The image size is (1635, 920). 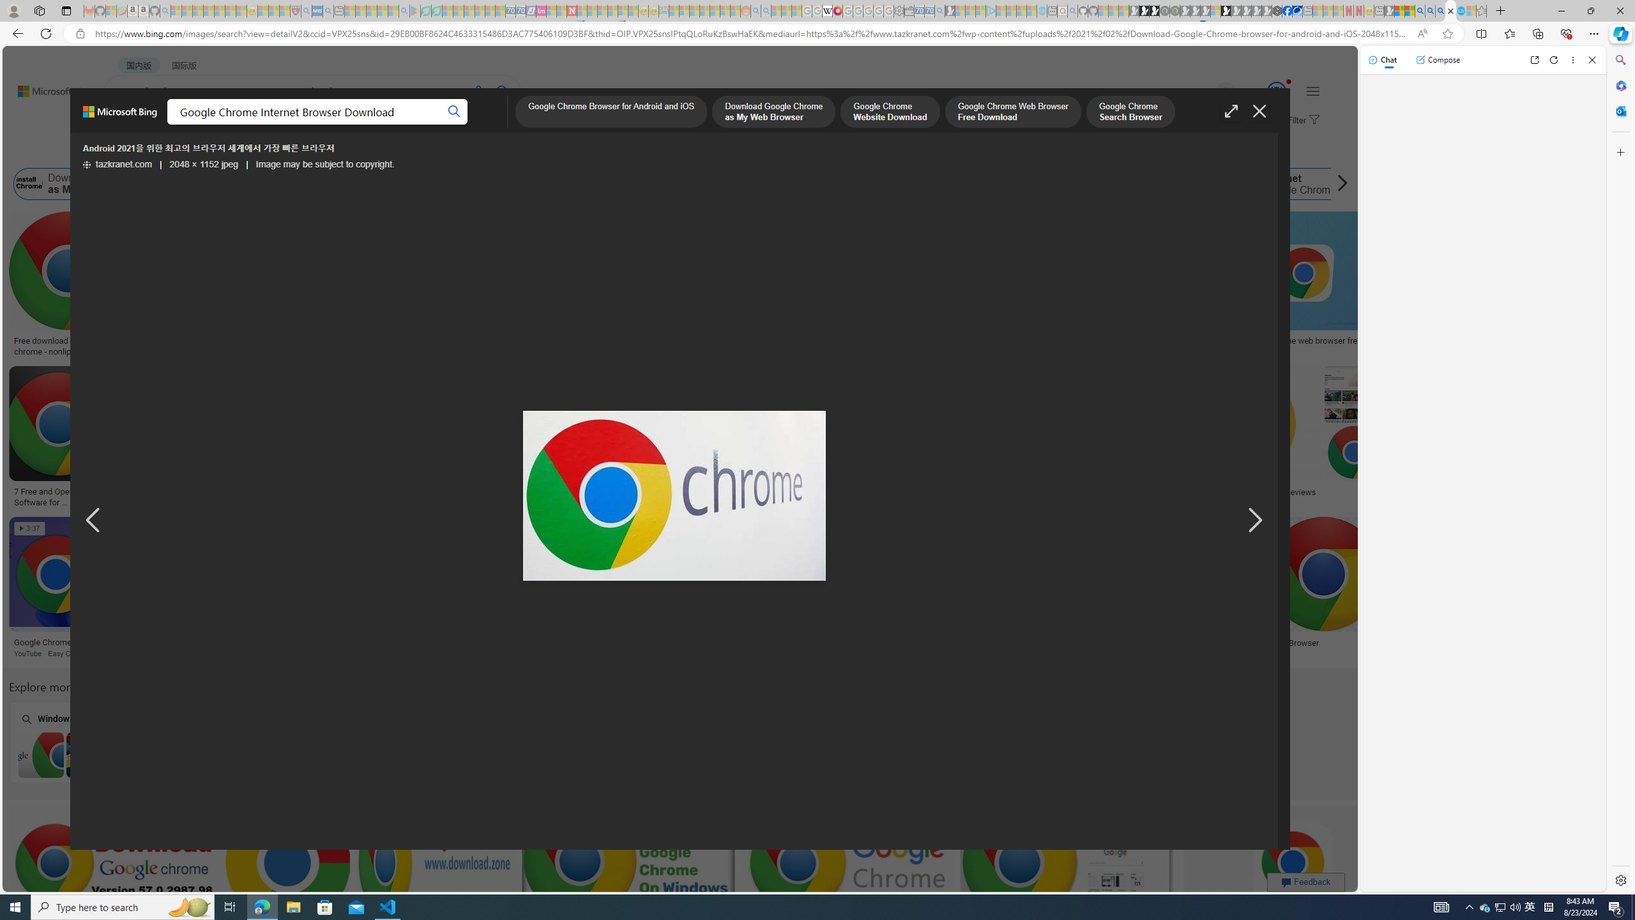 What do you see at coordinates (579, 741) in the screenshot?
I see `Windows 10` at bounding box center [579, 741].